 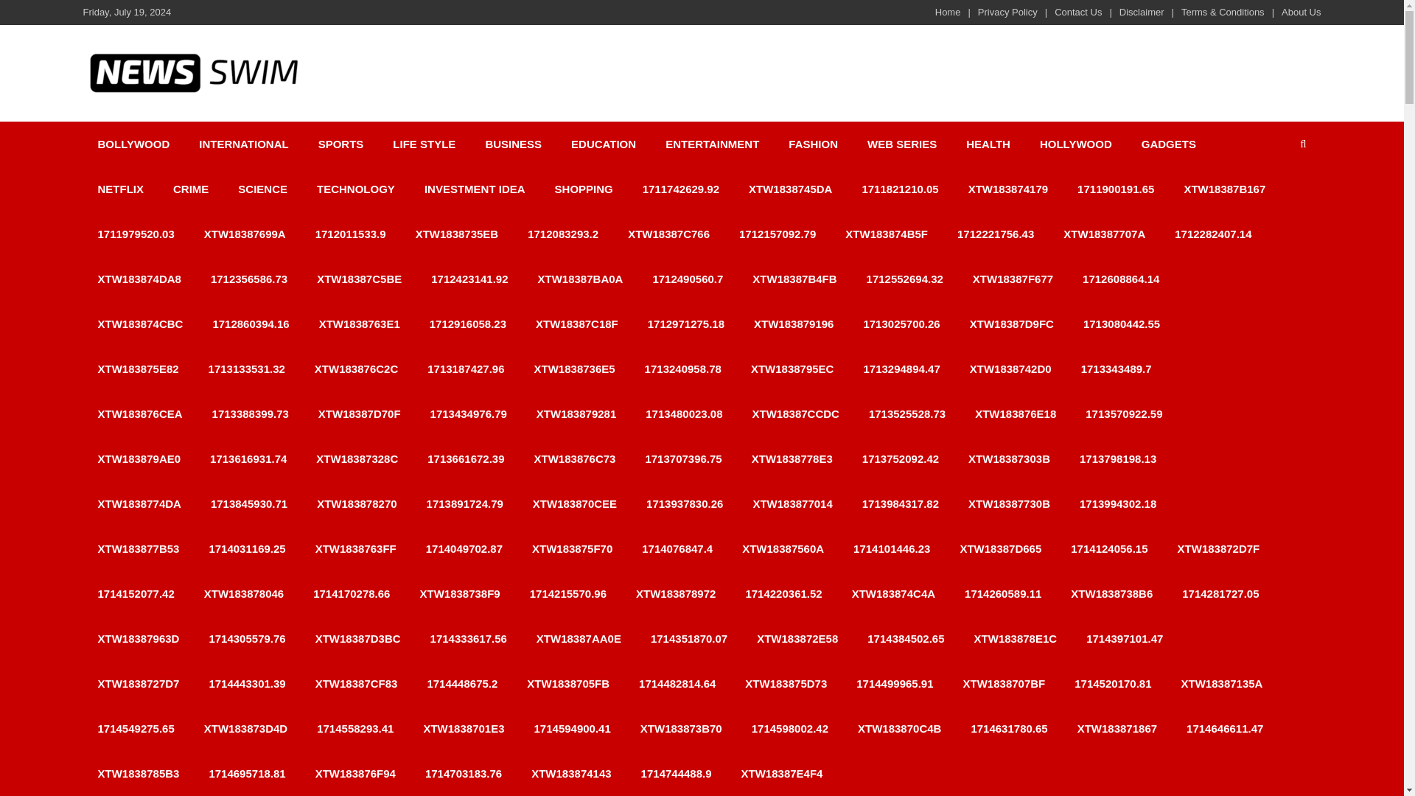 I want to click on SCIENCE, so click(x=262, y=189).